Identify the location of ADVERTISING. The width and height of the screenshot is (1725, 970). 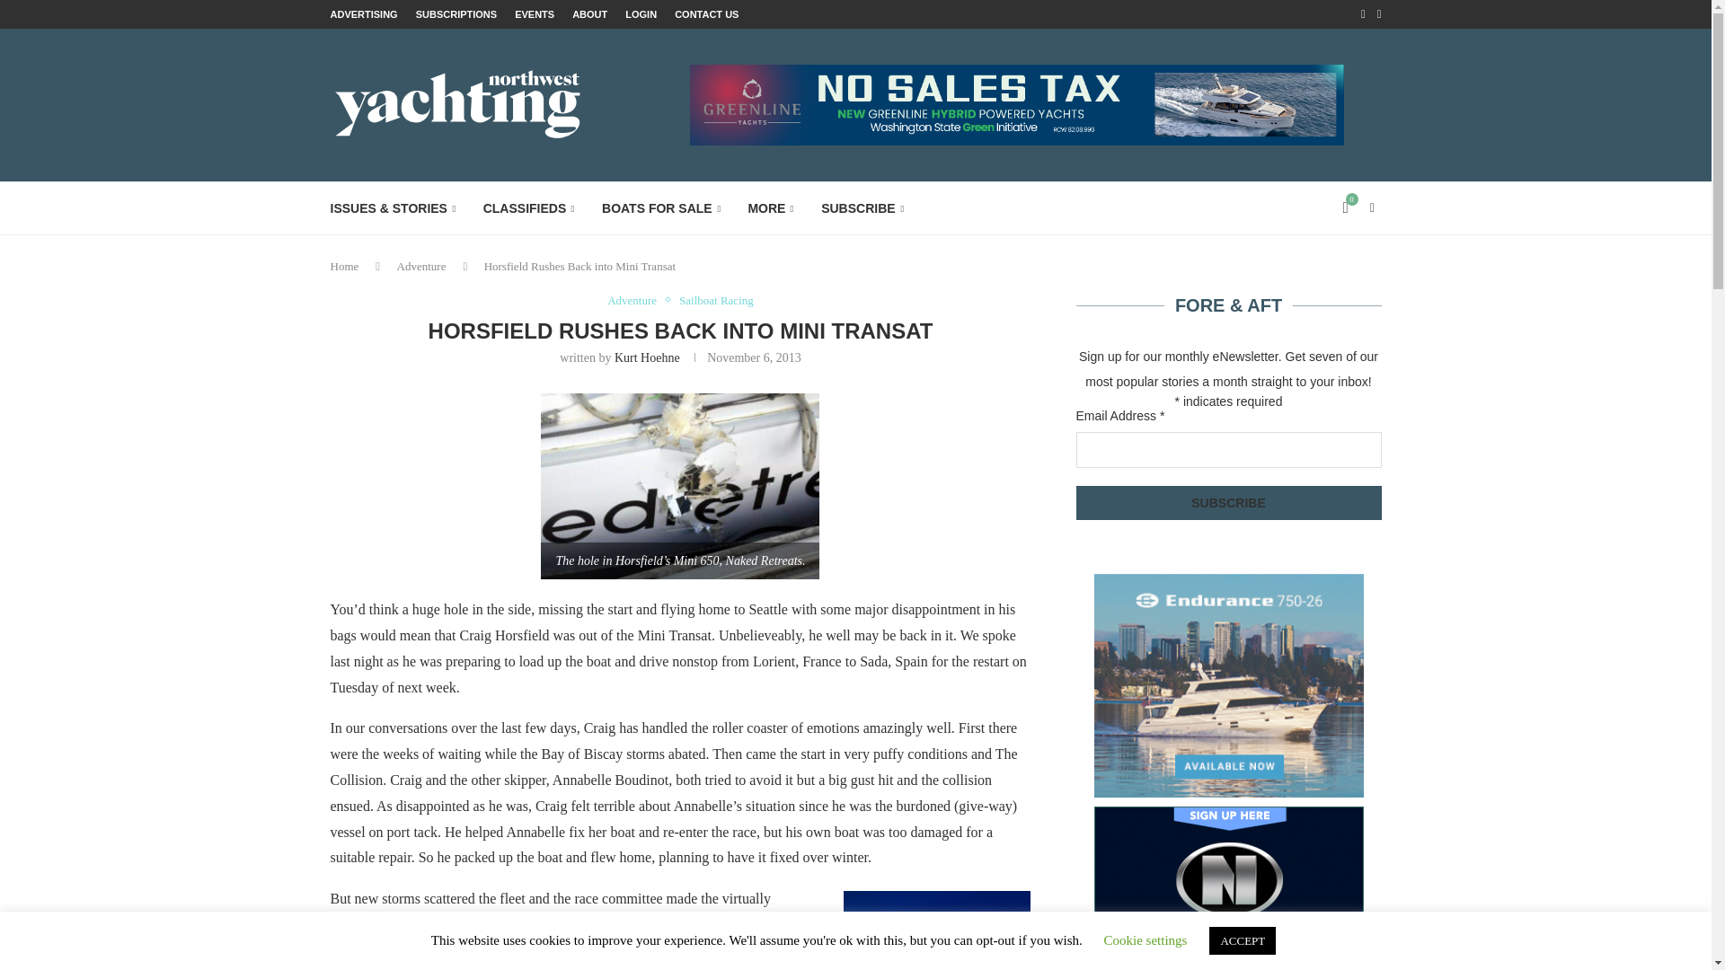
(365, 14).